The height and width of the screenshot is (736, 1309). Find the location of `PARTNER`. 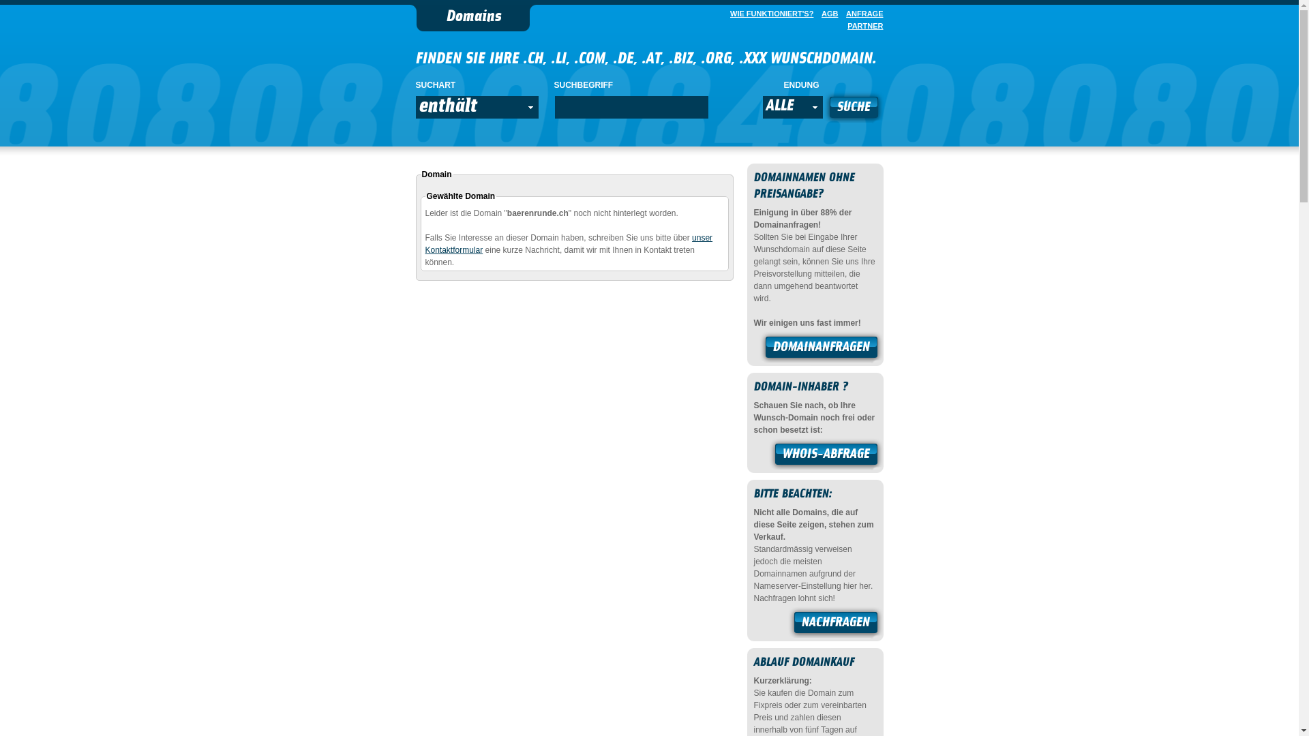

PARTNER is located at coordinates (862, 26).